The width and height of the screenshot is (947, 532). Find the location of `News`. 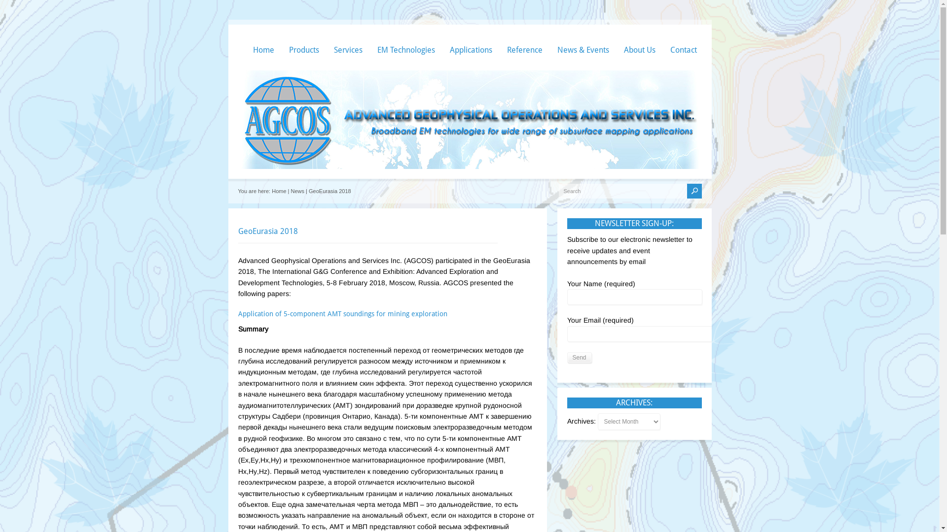

News is located at coordinates (298, 191).